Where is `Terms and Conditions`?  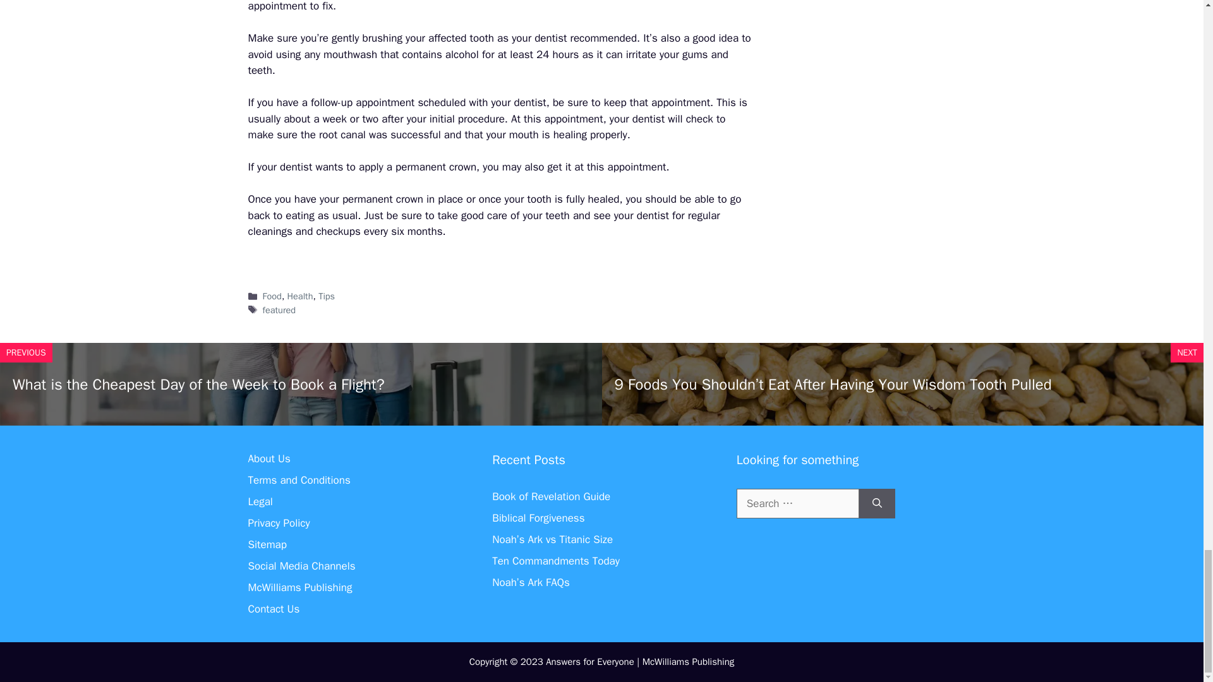
Terms and Conditions is located at coordinates (298, 480).